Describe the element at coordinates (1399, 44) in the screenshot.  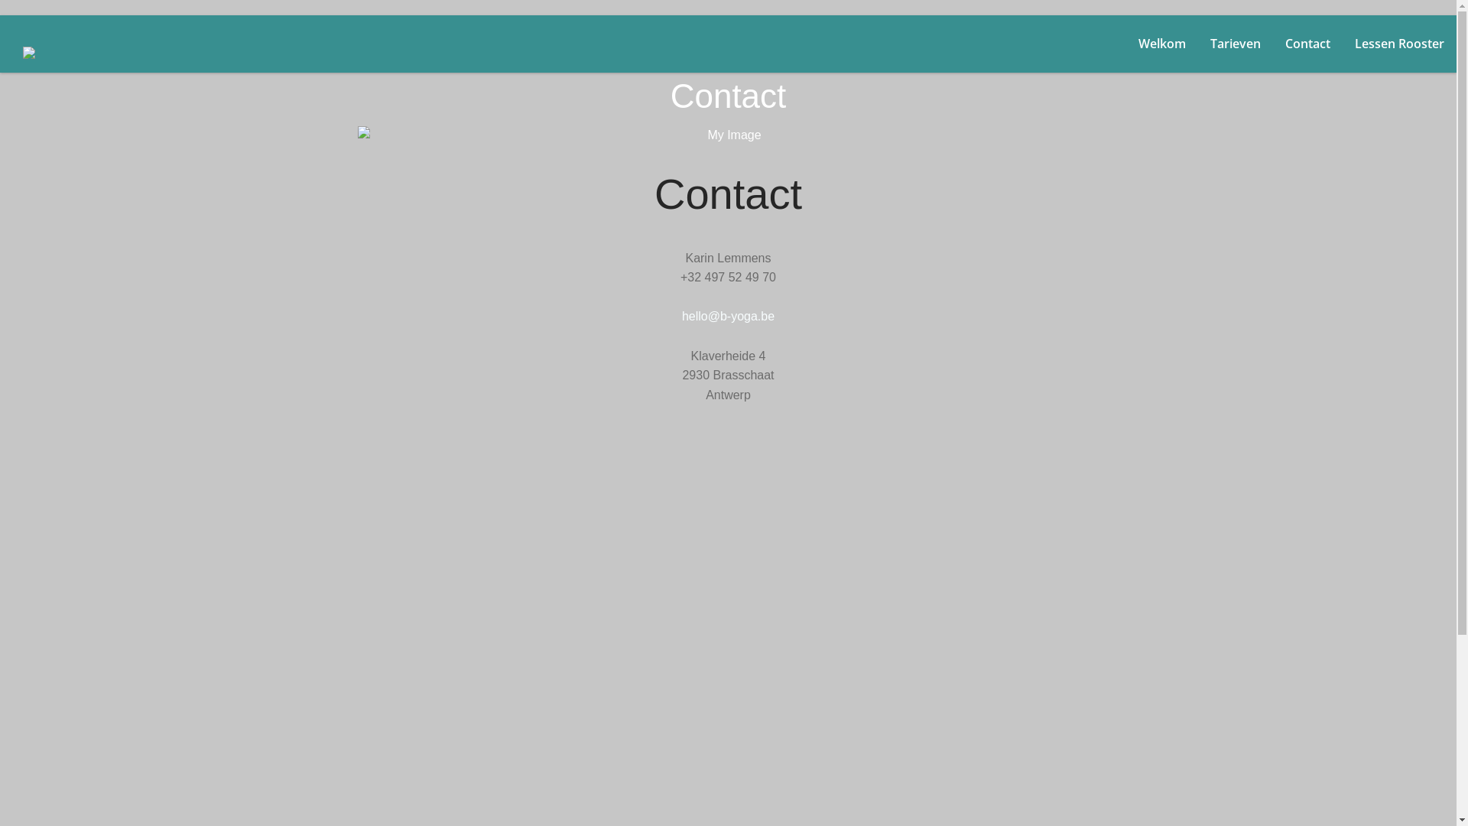
I see `Lessen Rooster` at that location.